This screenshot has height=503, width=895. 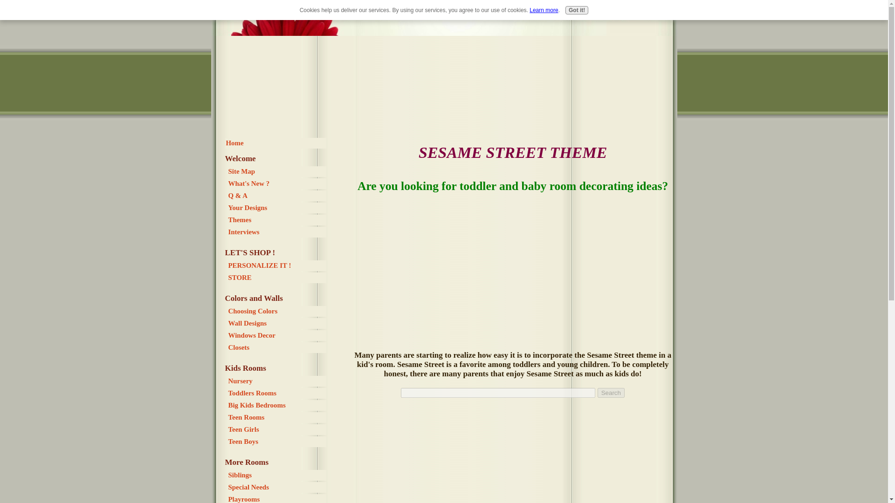 I want to click on Interviews, so click(x=277, y=232).